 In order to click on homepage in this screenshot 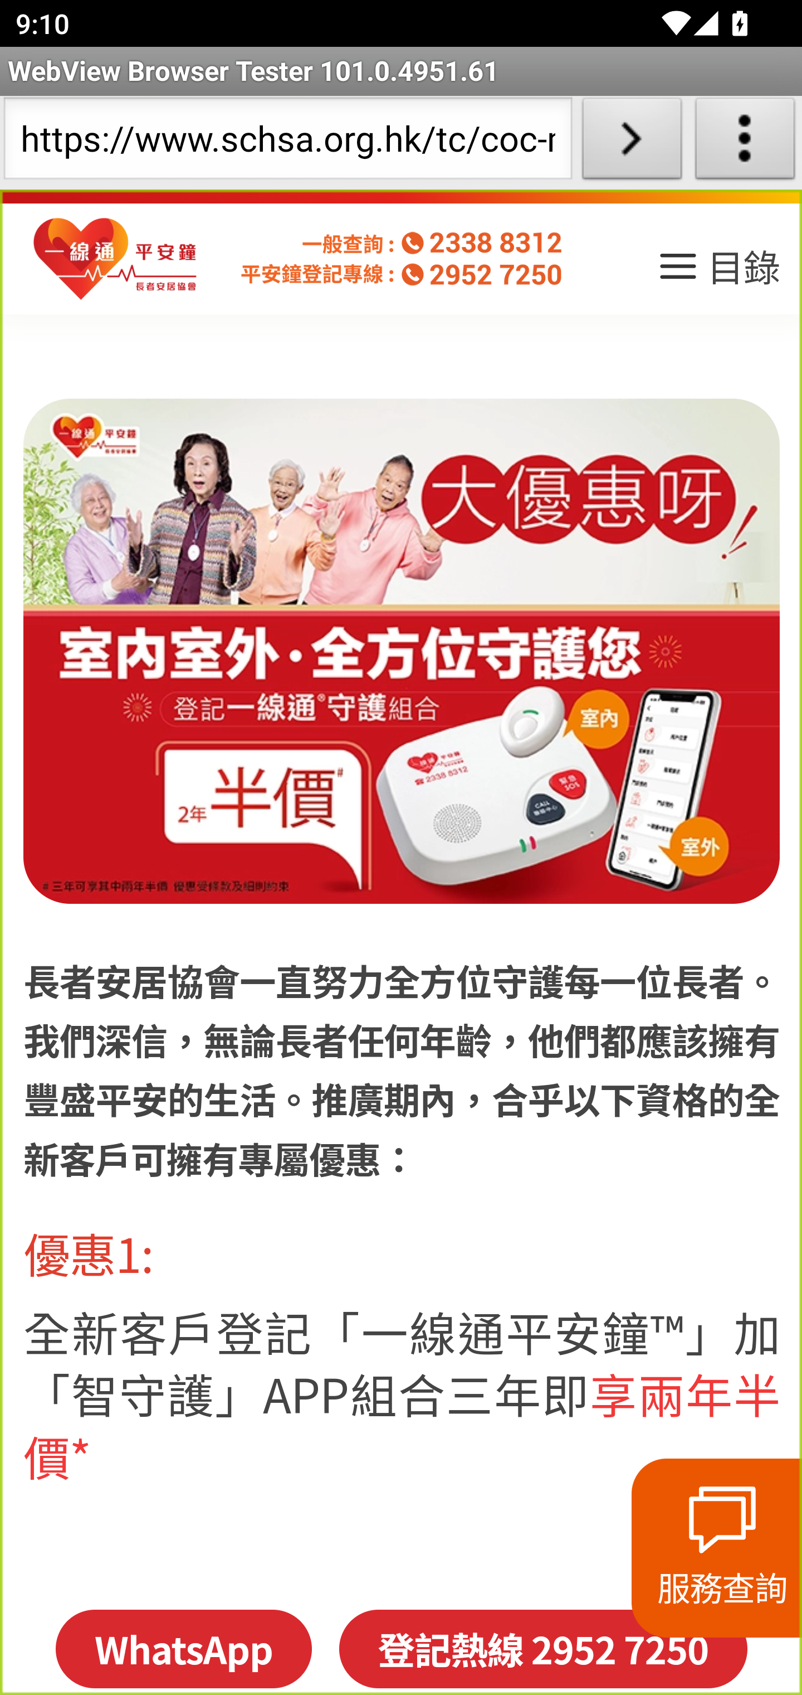, I will do `click(116, 260)`.